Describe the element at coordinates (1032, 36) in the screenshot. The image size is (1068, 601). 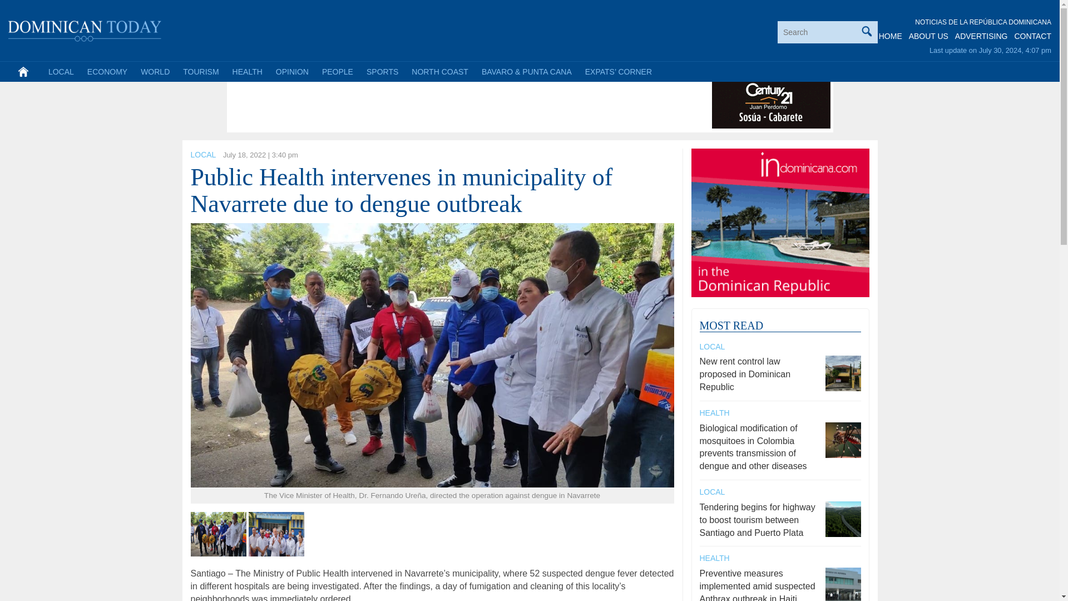
I see `CONTACT` at that location.